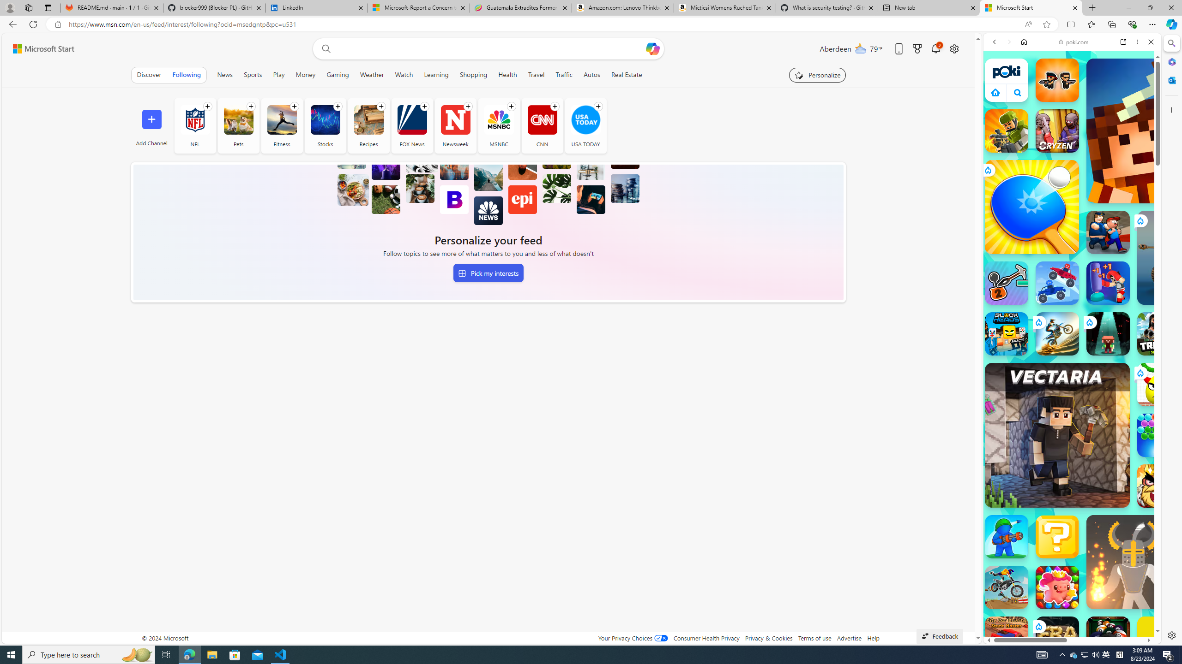 The width and height of the screenshot is (1182, 664). I want to click on Crazy Bikes, so click(1007, 587).